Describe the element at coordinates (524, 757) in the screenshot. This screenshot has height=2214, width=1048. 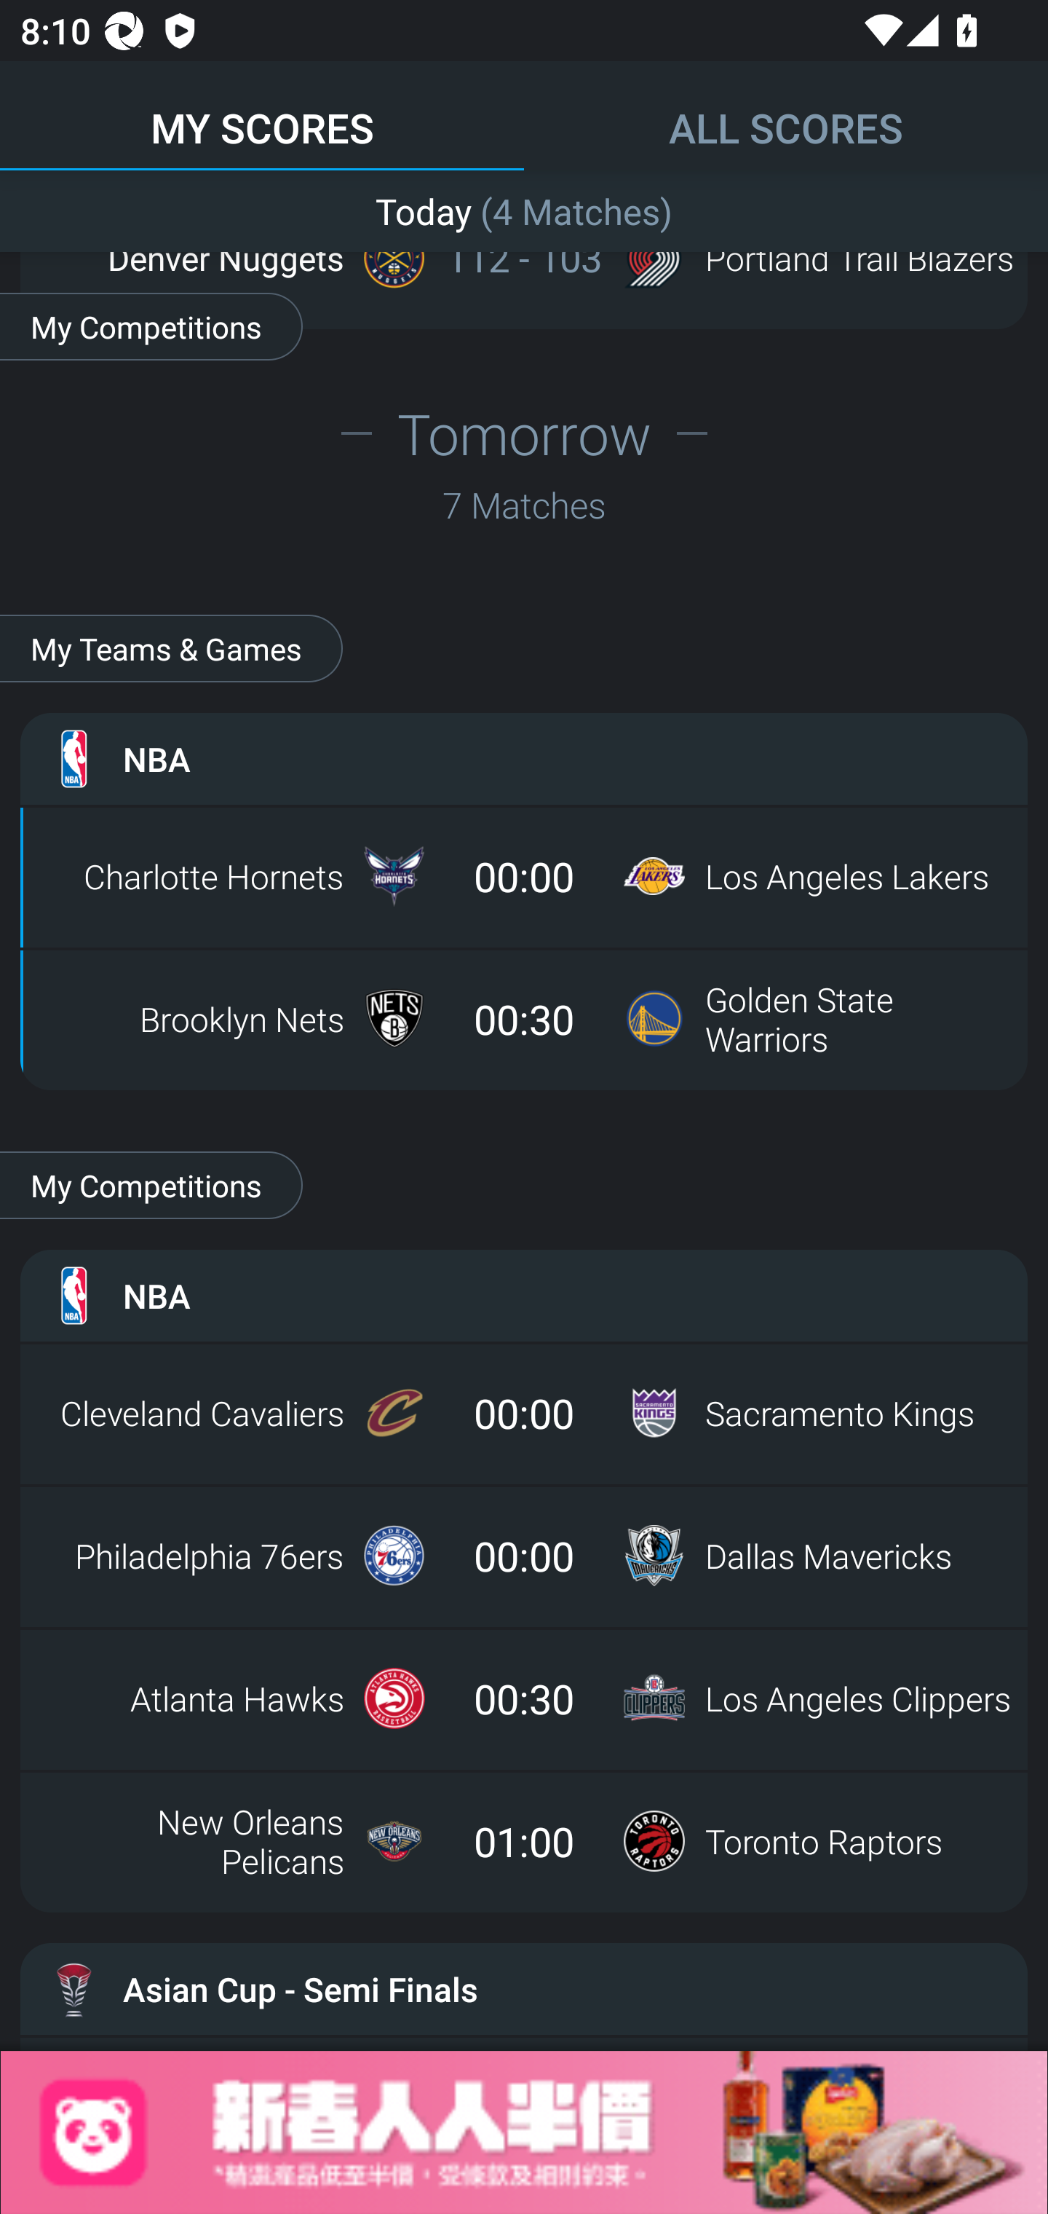
I see `NBA` at that location.